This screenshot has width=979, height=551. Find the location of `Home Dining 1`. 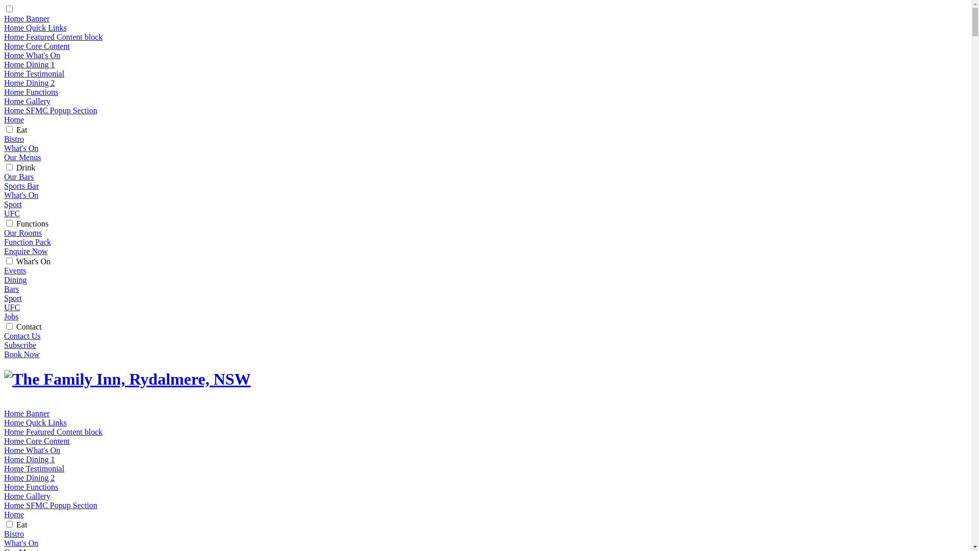

Home Dining 1 is located at coordinates (30, 64).